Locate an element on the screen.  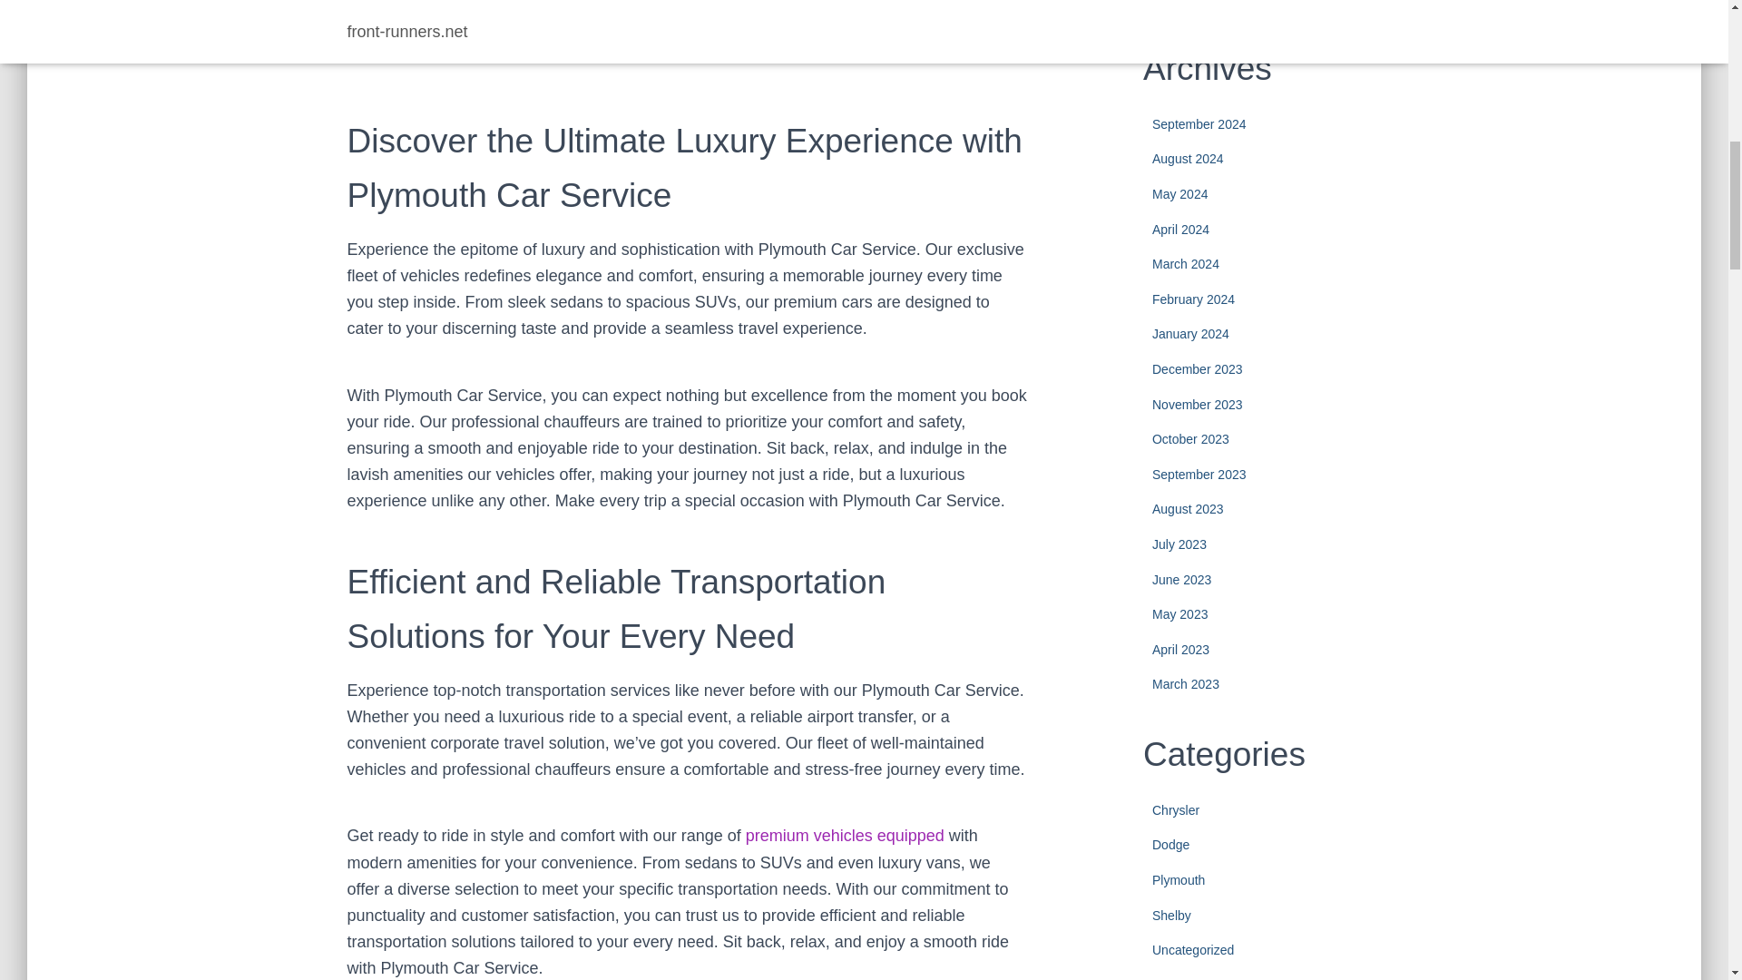
March 2024 is located at coordinates (1185, 263).